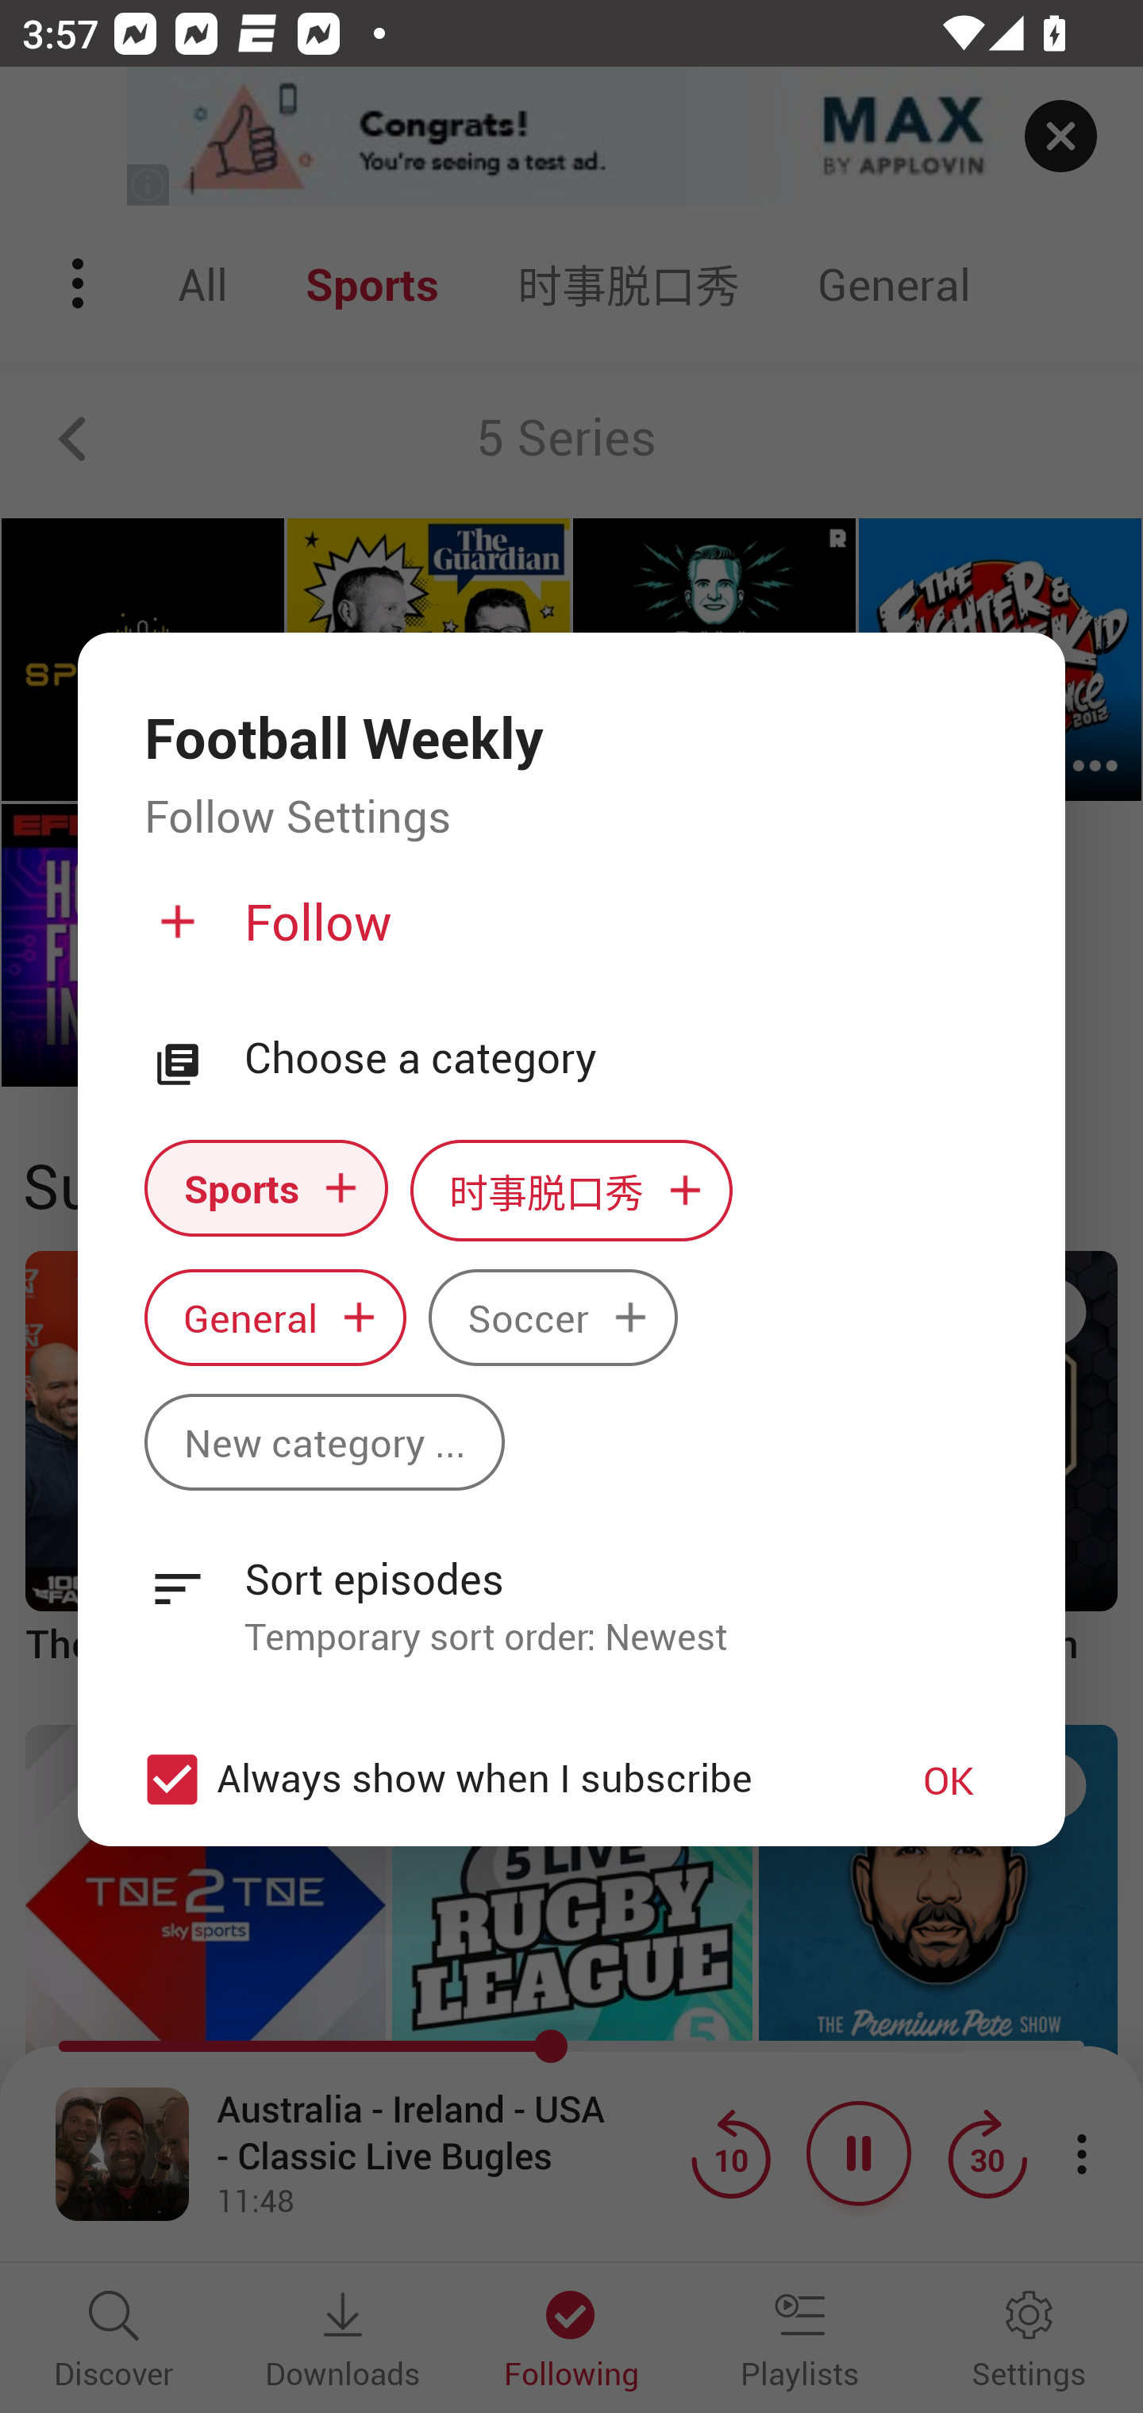  I want to click on New category ..., so click(324, 1443).